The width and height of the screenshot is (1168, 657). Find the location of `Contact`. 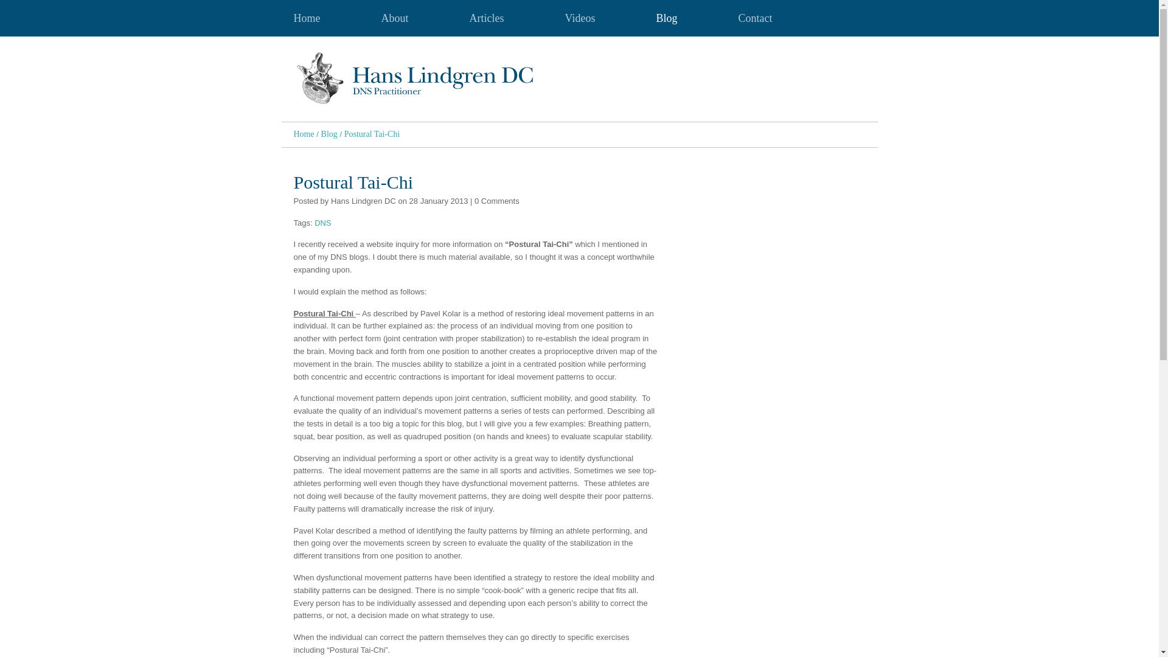

Contact is located at coordinates (755, 18).